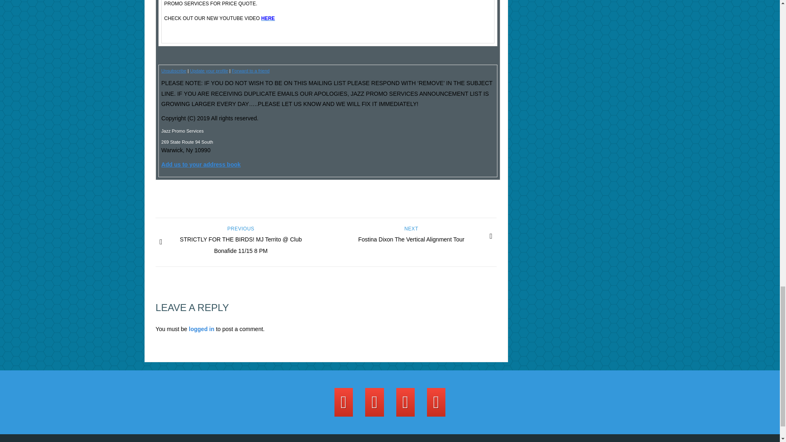 This screenshot has width=786, height=442. I want to click on HERE, so click(411, 237).